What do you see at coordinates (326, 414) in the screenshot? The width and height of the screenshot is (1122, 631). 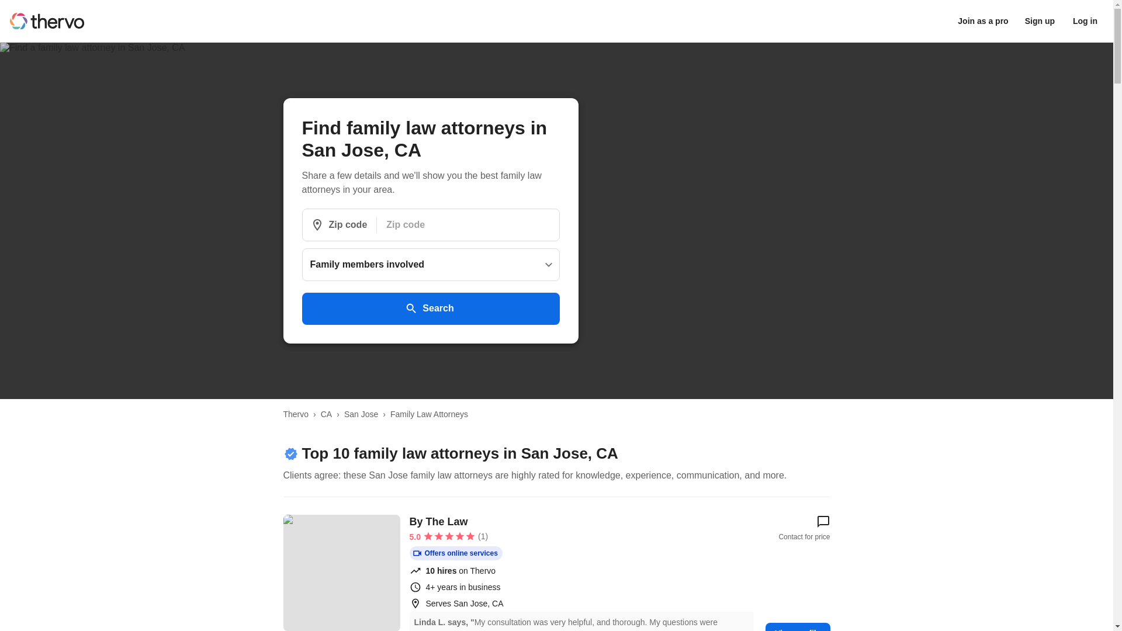 I see `CA` at bounding box center [326, 414].